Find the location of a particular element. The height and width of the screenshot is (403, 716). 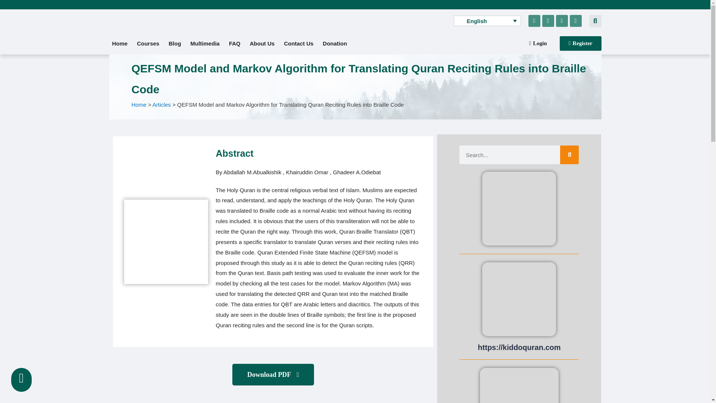

About Us is located at coordinates (262, 43).